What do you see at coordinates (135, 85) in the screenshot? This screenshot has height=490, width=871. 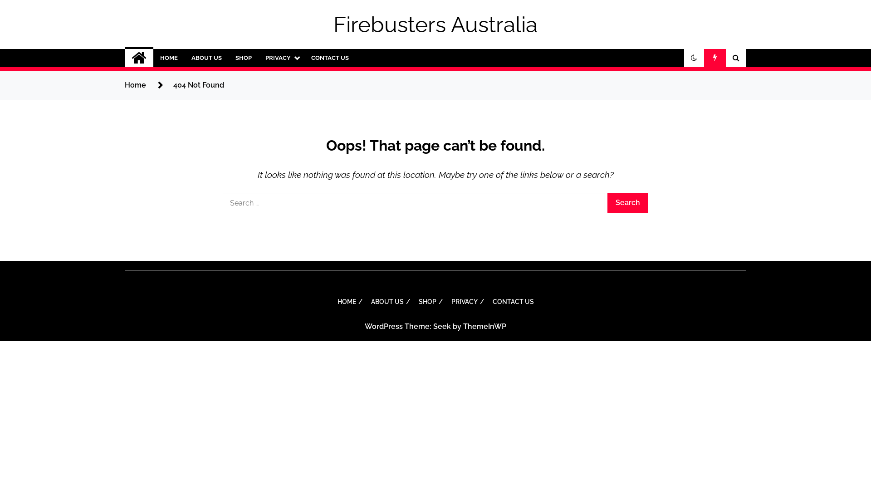 I see `Home` at bounding box center [135, 85].